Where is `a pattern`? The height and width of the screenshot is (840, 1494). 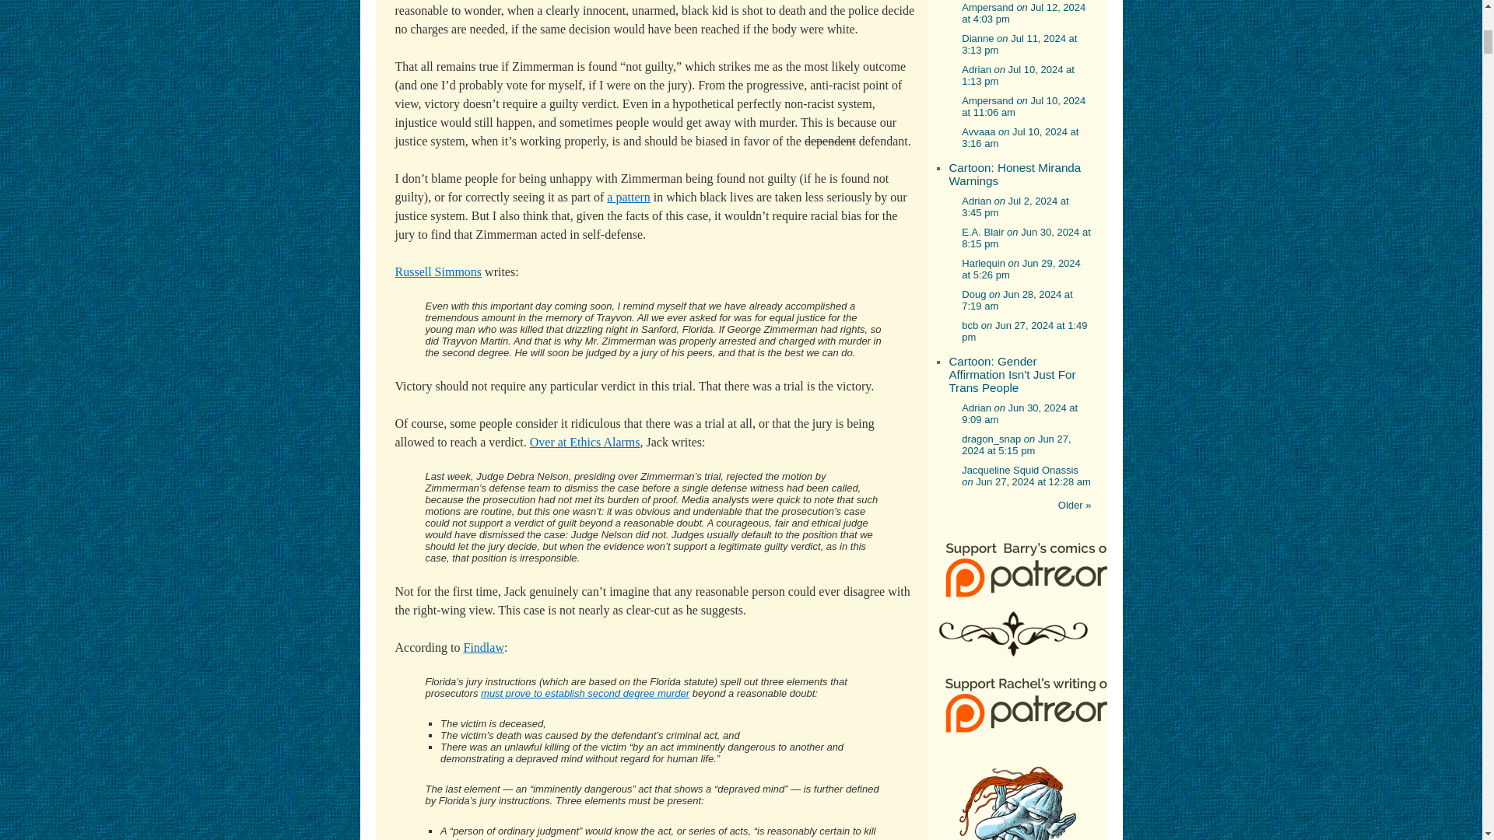 a pattern is located at coordinates (628, 198).